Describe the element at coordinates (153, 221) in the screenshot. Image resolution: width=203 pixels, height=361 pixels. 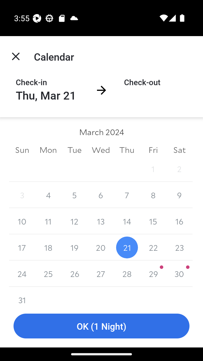
I see `15 15 March 2024` at that location.